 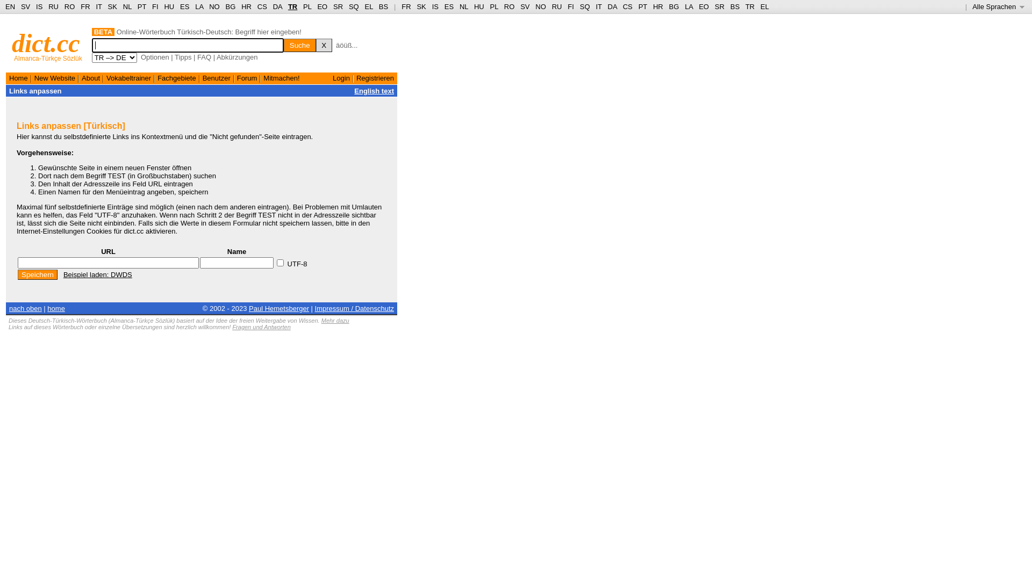 What do you see at coordinates (421, 6) in the screenshot?
I see `SK` at bounding box center [421, 6].